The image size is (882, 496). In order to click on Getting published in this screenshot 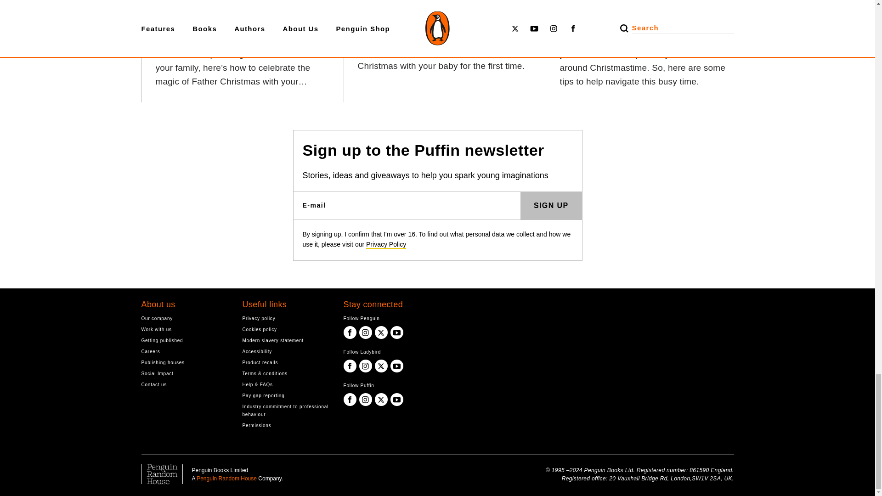, I will do `click(185, 340)`.